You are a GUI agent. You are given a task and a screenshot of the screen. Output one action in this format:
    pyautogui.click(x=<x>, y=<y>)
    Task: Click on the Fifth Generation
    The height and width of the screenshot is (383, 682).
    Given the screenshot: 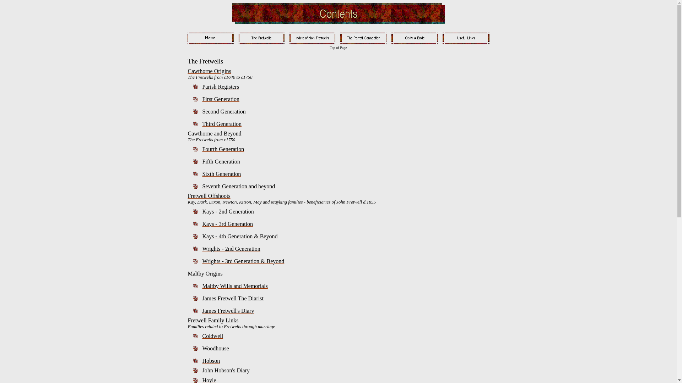 What is the action you would take?
    pyautogui.click(x=221, y=161)
    